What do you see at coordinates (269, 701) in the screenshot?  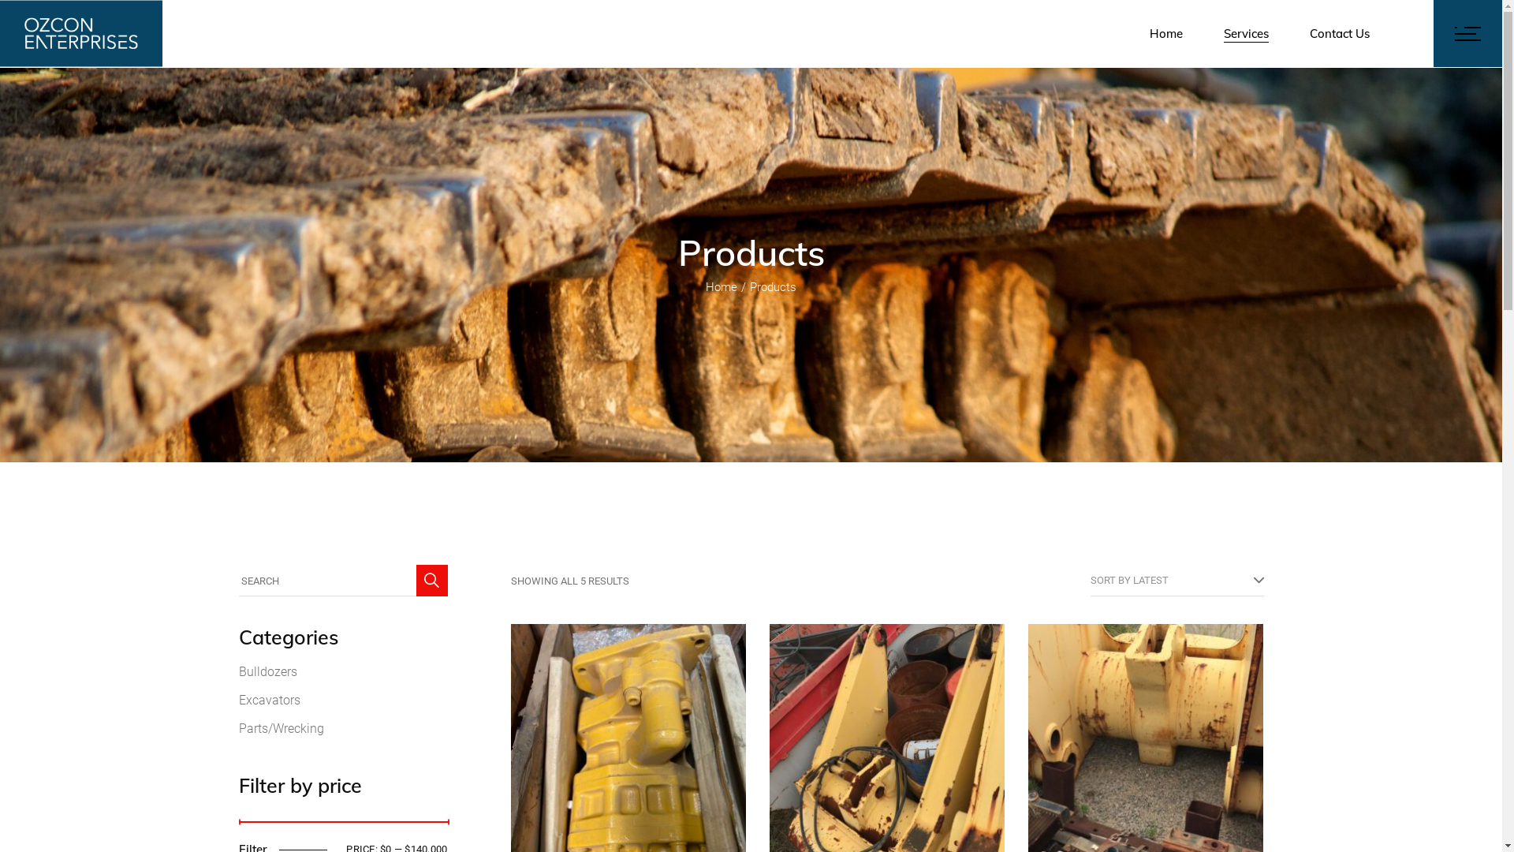 I see `Excavators` at bounding box center [269, 701].